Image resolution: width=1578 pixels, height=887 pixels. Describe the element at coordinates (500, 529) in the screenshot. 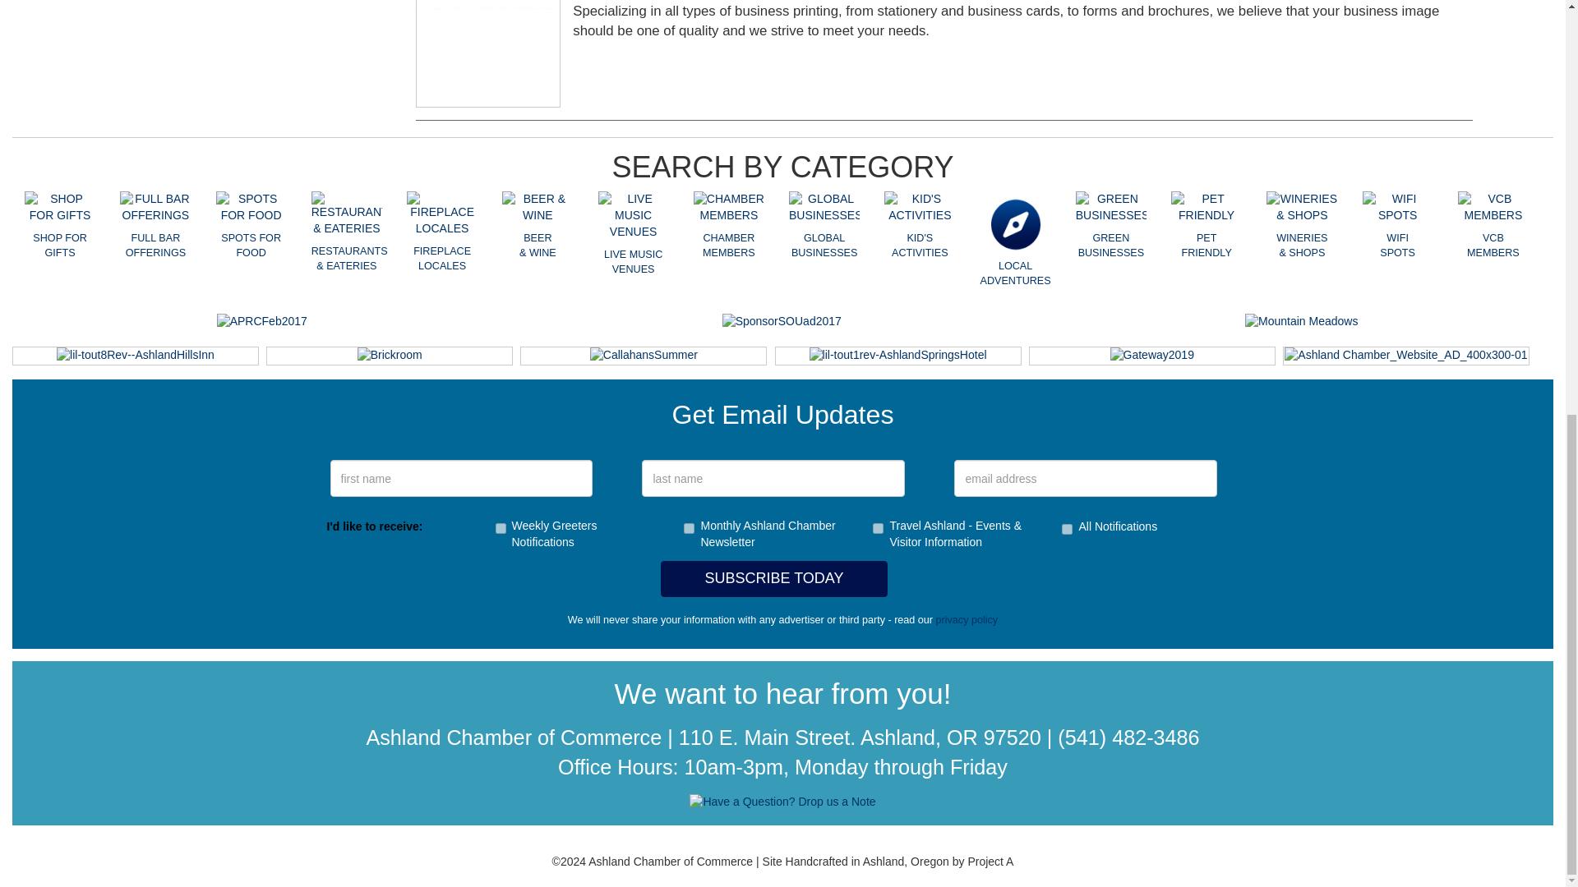

I see `2` at that location.